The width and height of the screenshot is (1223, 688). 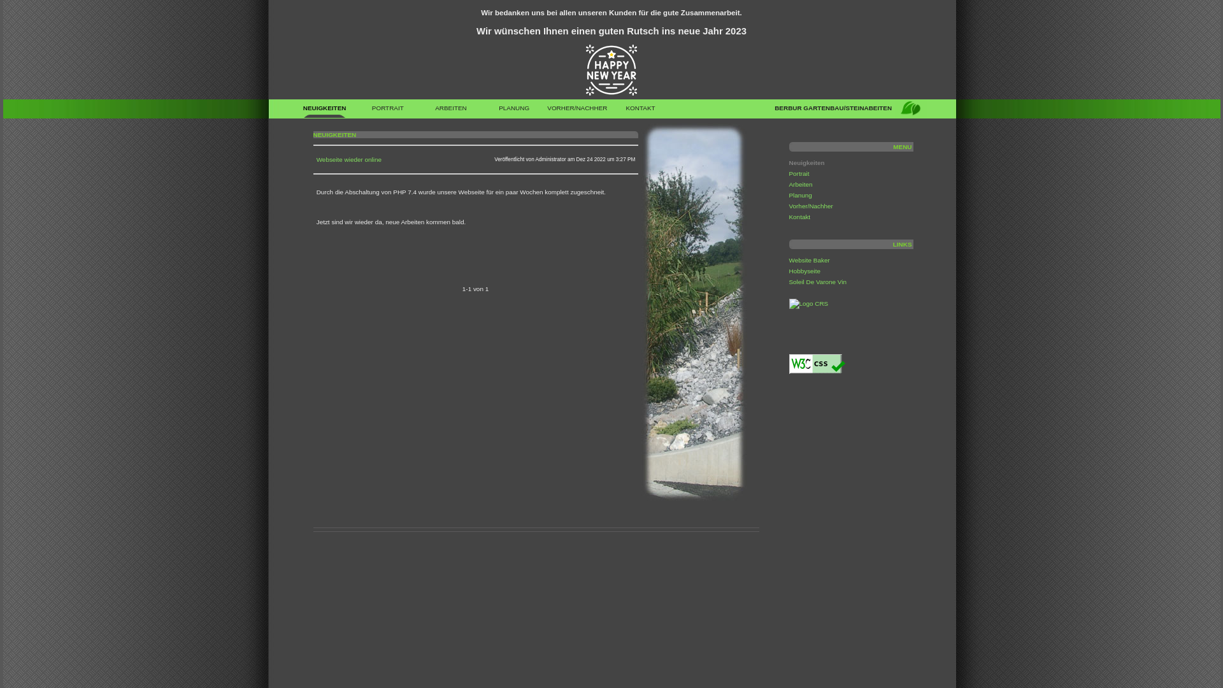 I want to click on Hobbyseite, so click(x=805, y=271).